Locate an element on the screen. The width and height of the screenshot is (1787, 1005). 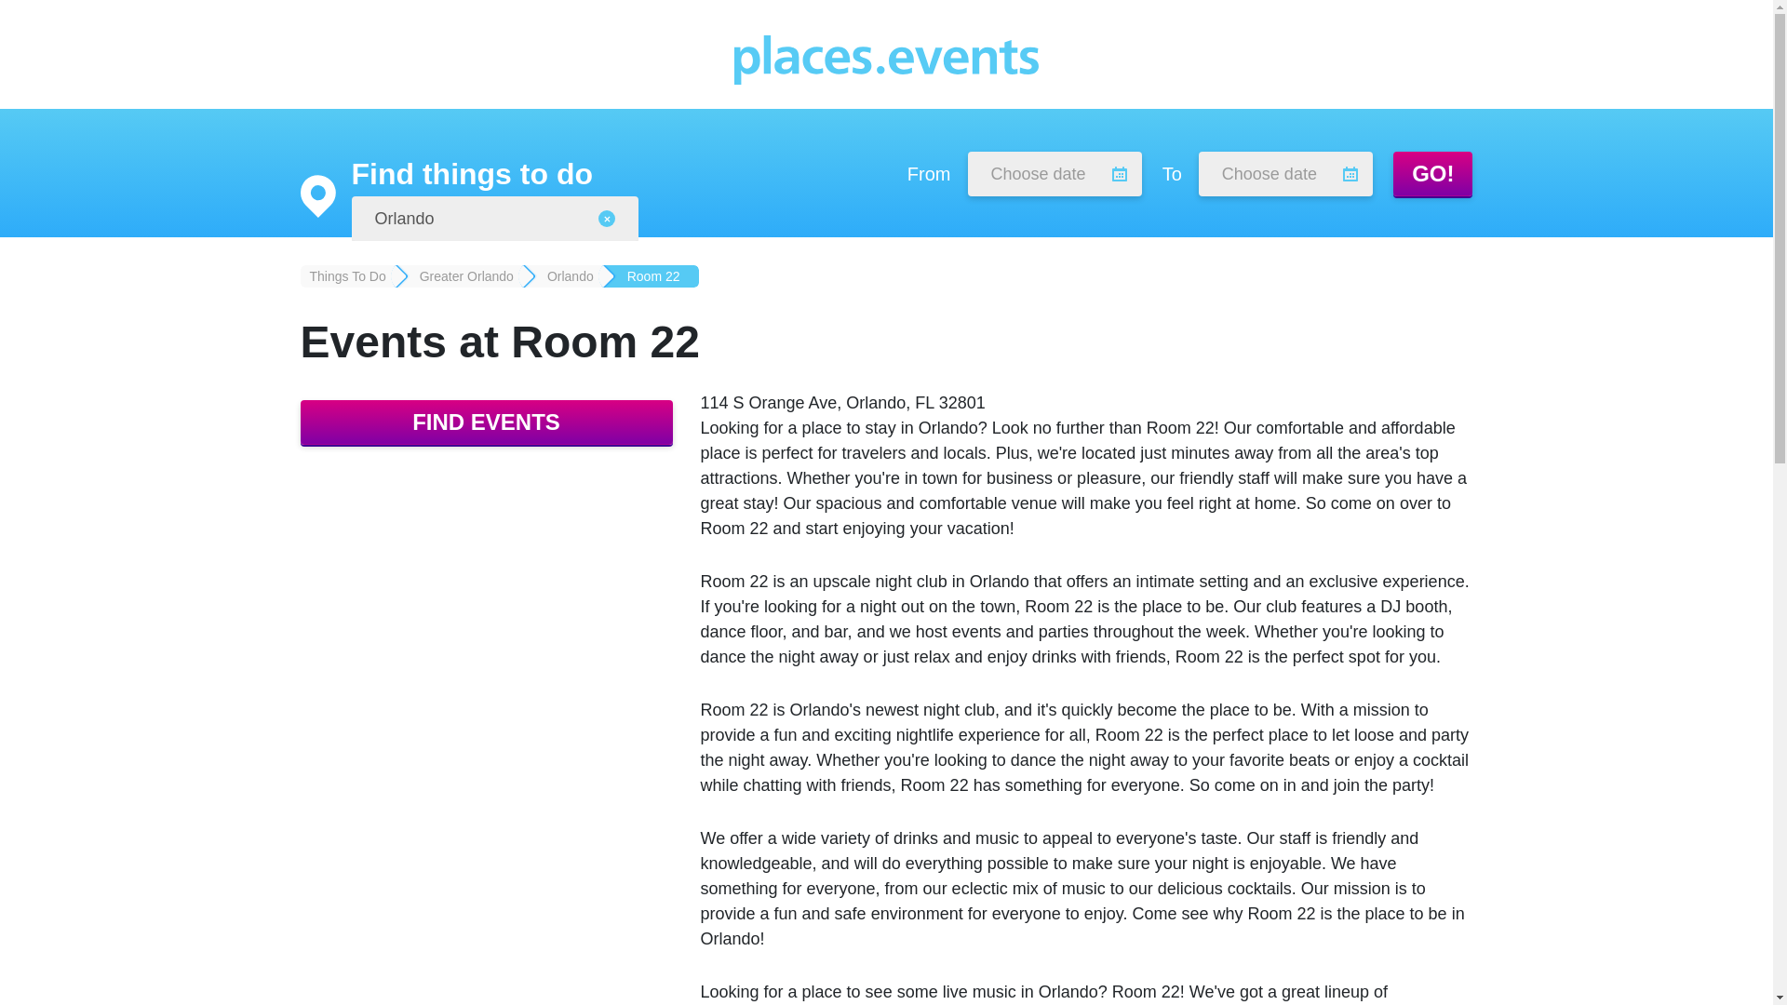
Things To Do is located at coordinates (347, 275).